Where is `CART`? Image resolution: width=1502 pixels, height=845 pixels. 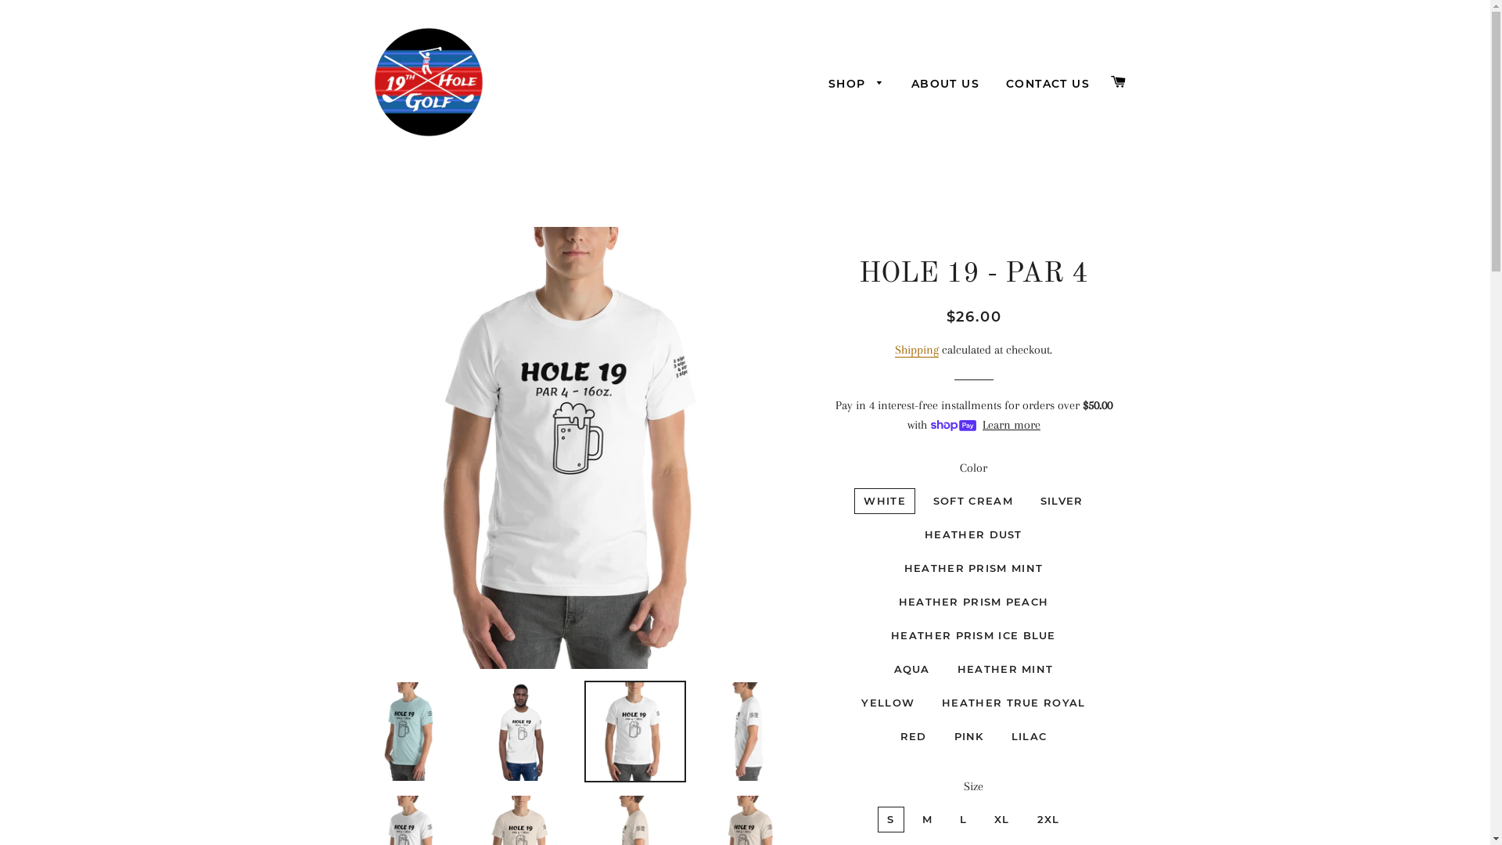 CART is located at coordinates (1119, 82).